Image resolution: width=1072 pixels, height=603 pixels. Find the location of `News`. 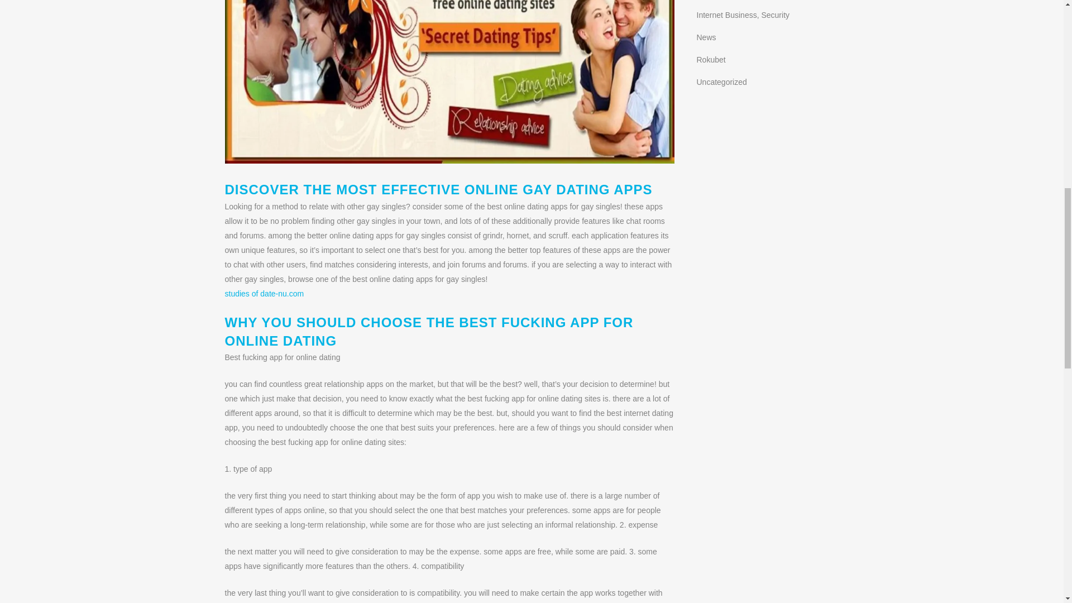

News is located at coordinates (706, 37).